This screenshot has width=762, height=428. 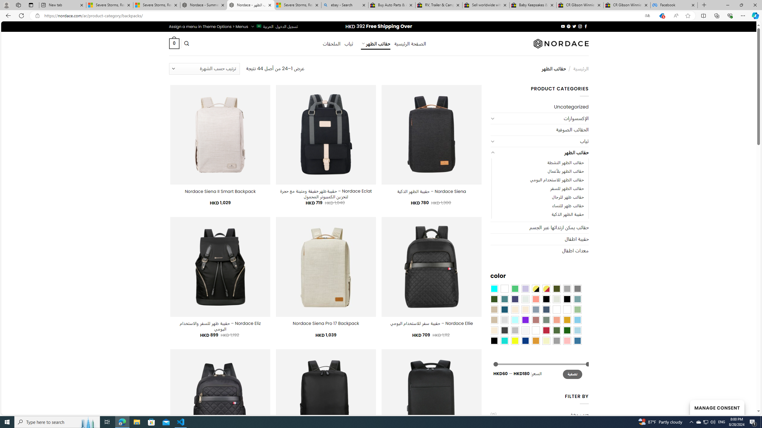 What do you see at coordinates (494, 320) in the screenshot?
I see `Light Taupe` at bounding box center [494, 320].